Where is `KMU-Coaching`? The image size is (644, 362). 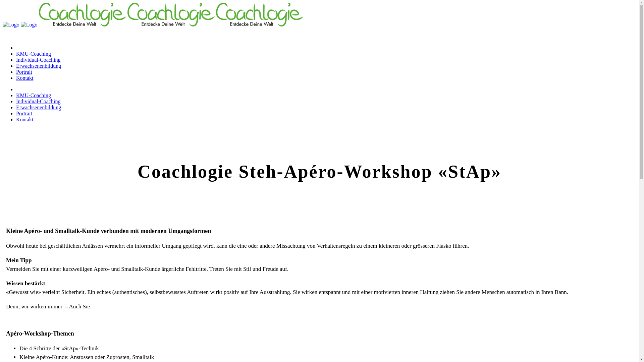
KMU-Coaching is located at coordinates (34, 54).